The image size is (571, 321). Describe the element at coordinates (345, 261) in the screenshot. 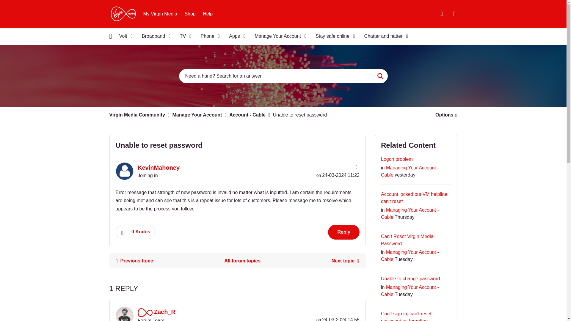

I see `Contract renewal` at that location.